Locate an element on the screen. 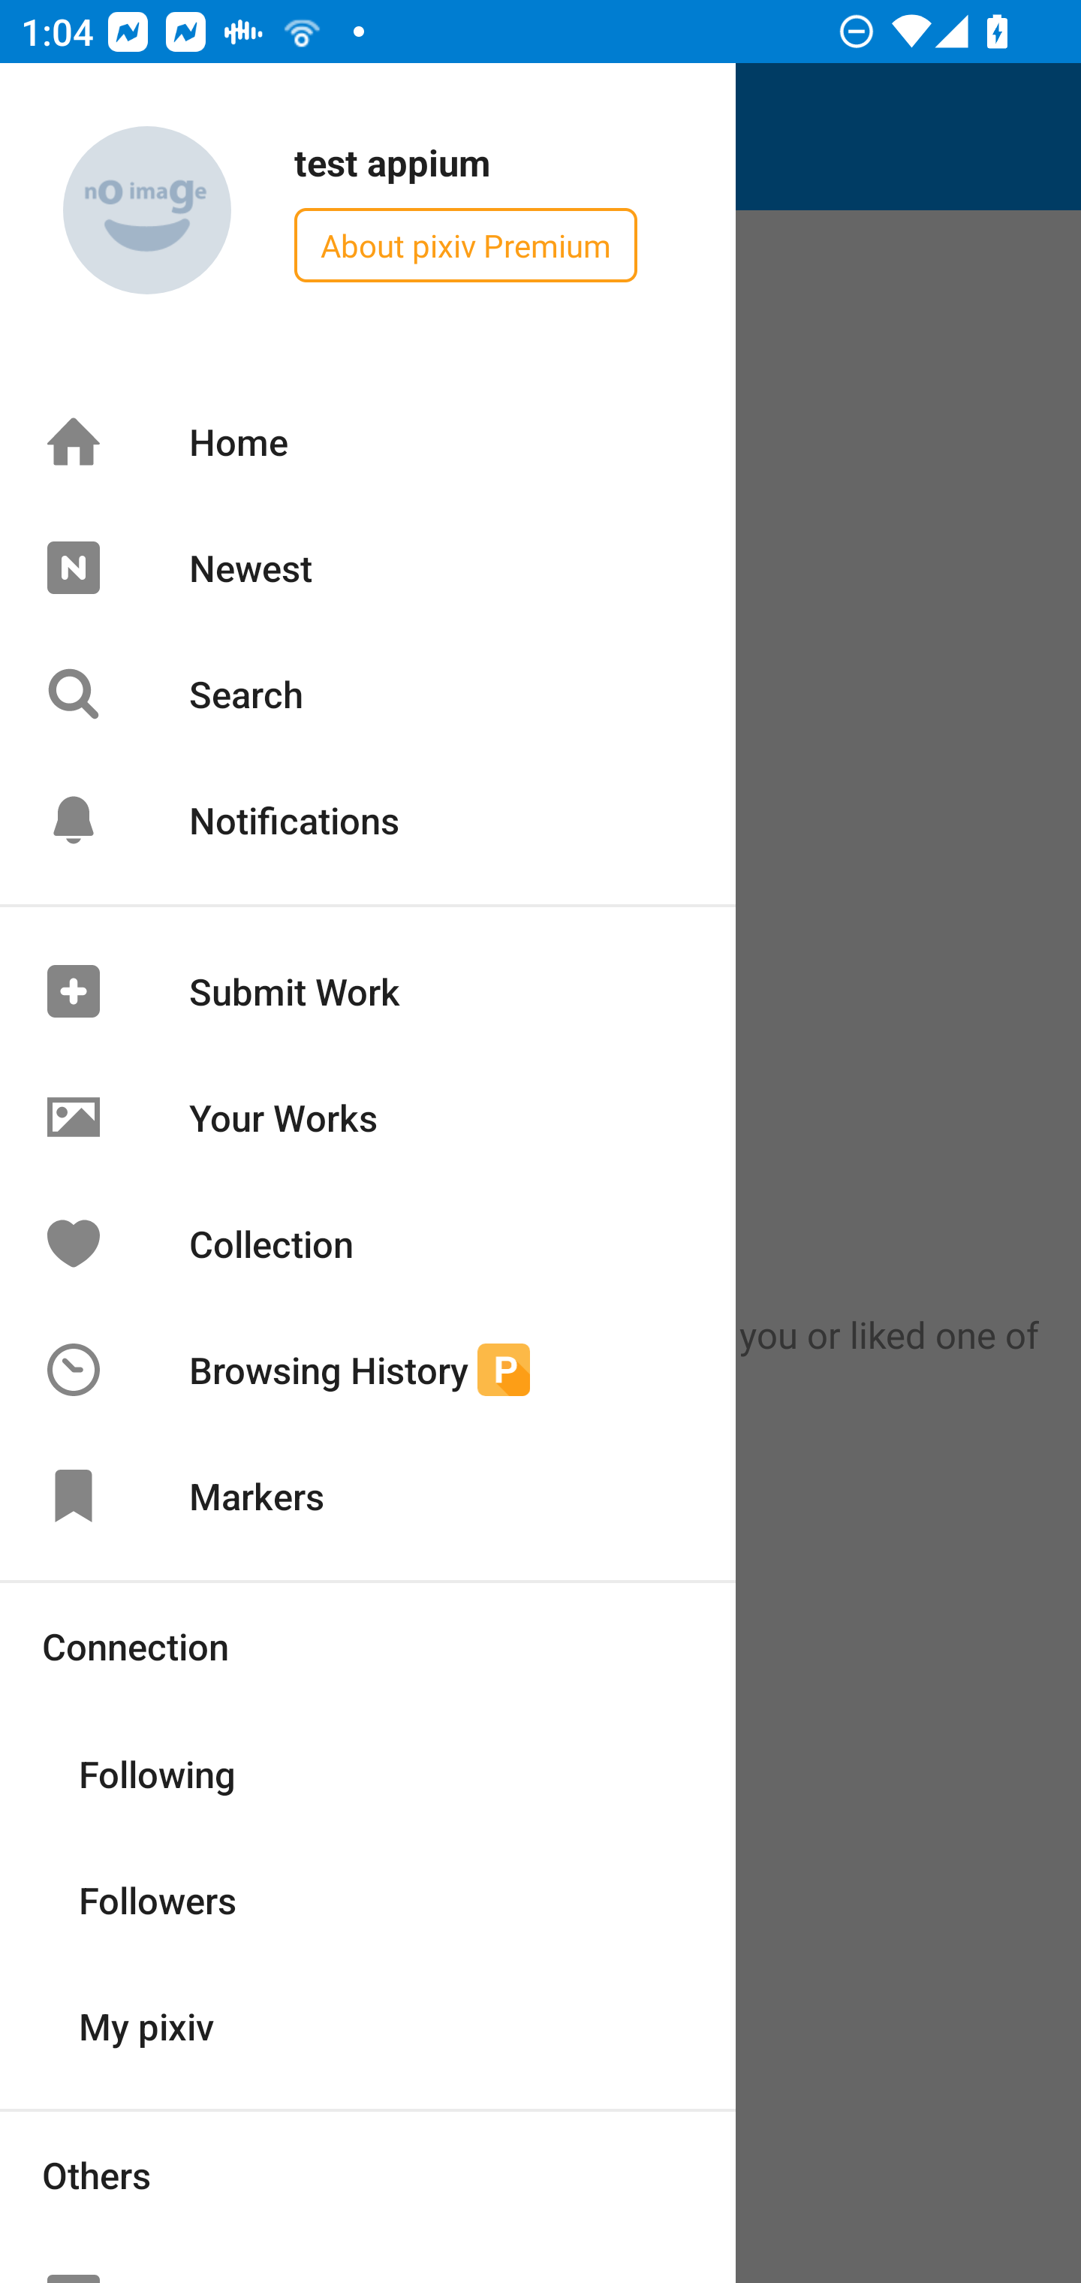  Search is located at coordinates (368, 694).